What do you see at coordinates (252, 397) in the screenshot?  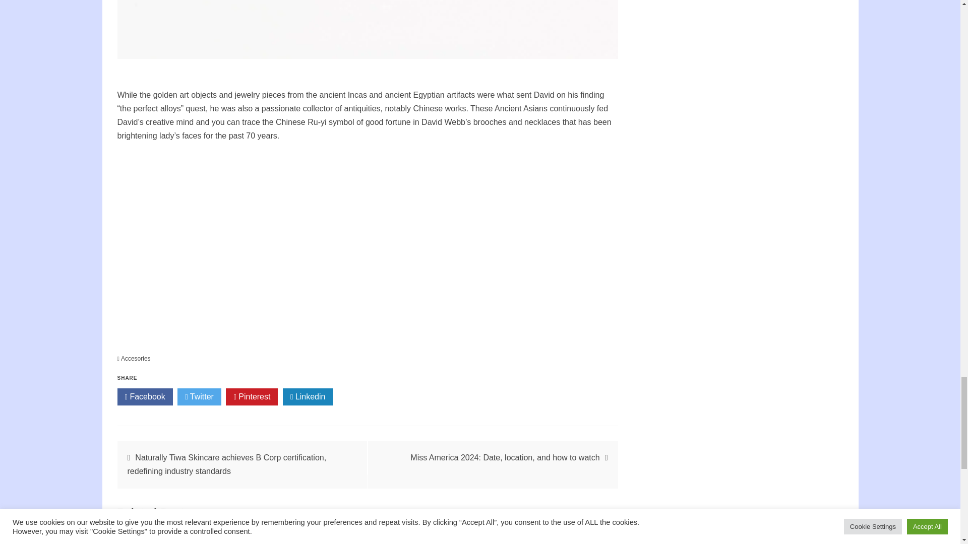 I see `Pinterest` at bounding box center [252, 397].